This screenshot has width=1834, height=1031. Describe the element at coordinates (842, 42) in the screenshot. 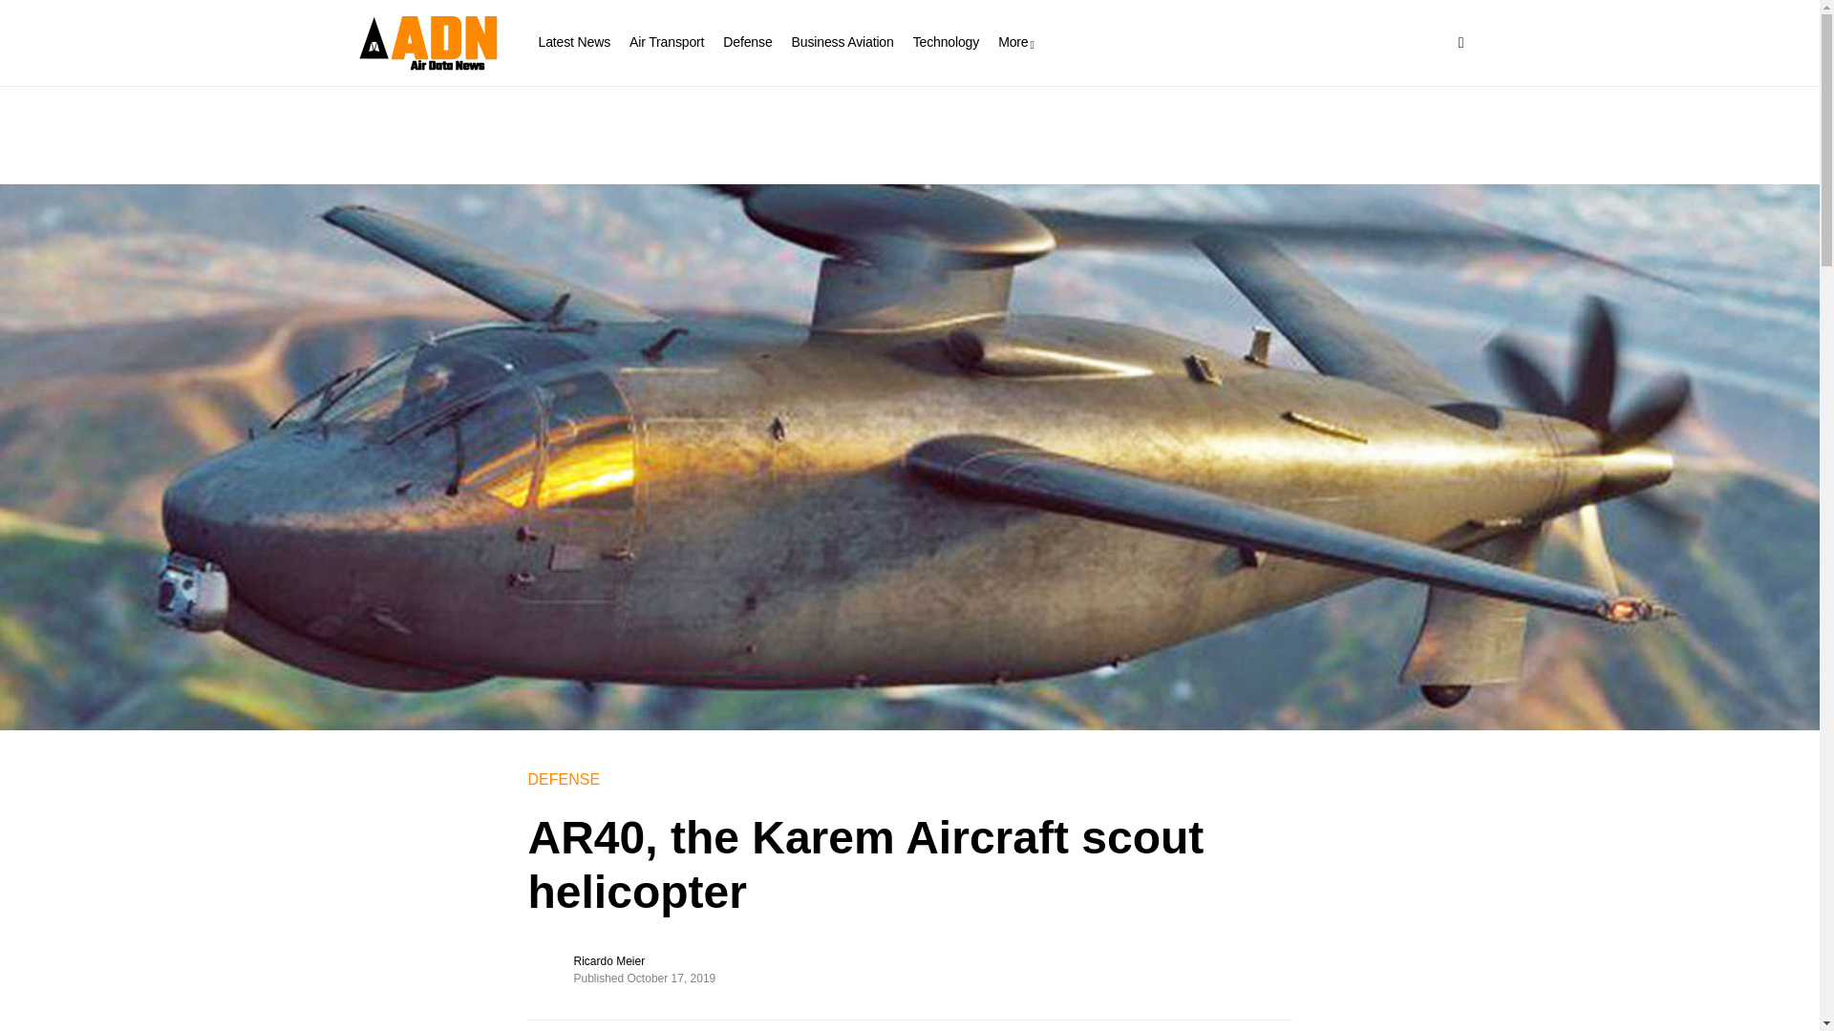

I see `Business Aviation` at that location.